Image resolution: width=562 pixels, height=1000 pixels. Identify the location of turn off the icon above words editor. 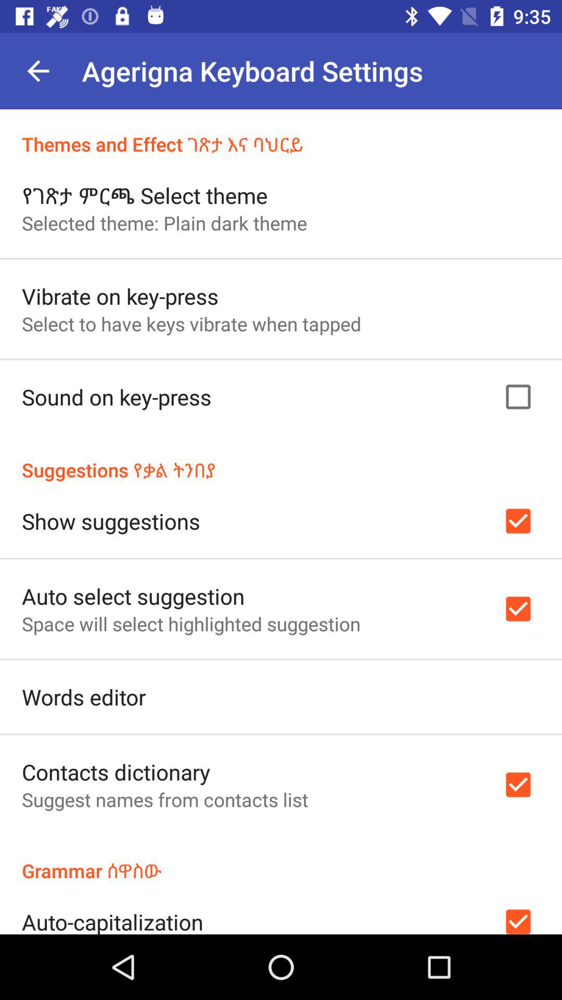
(191, 623).